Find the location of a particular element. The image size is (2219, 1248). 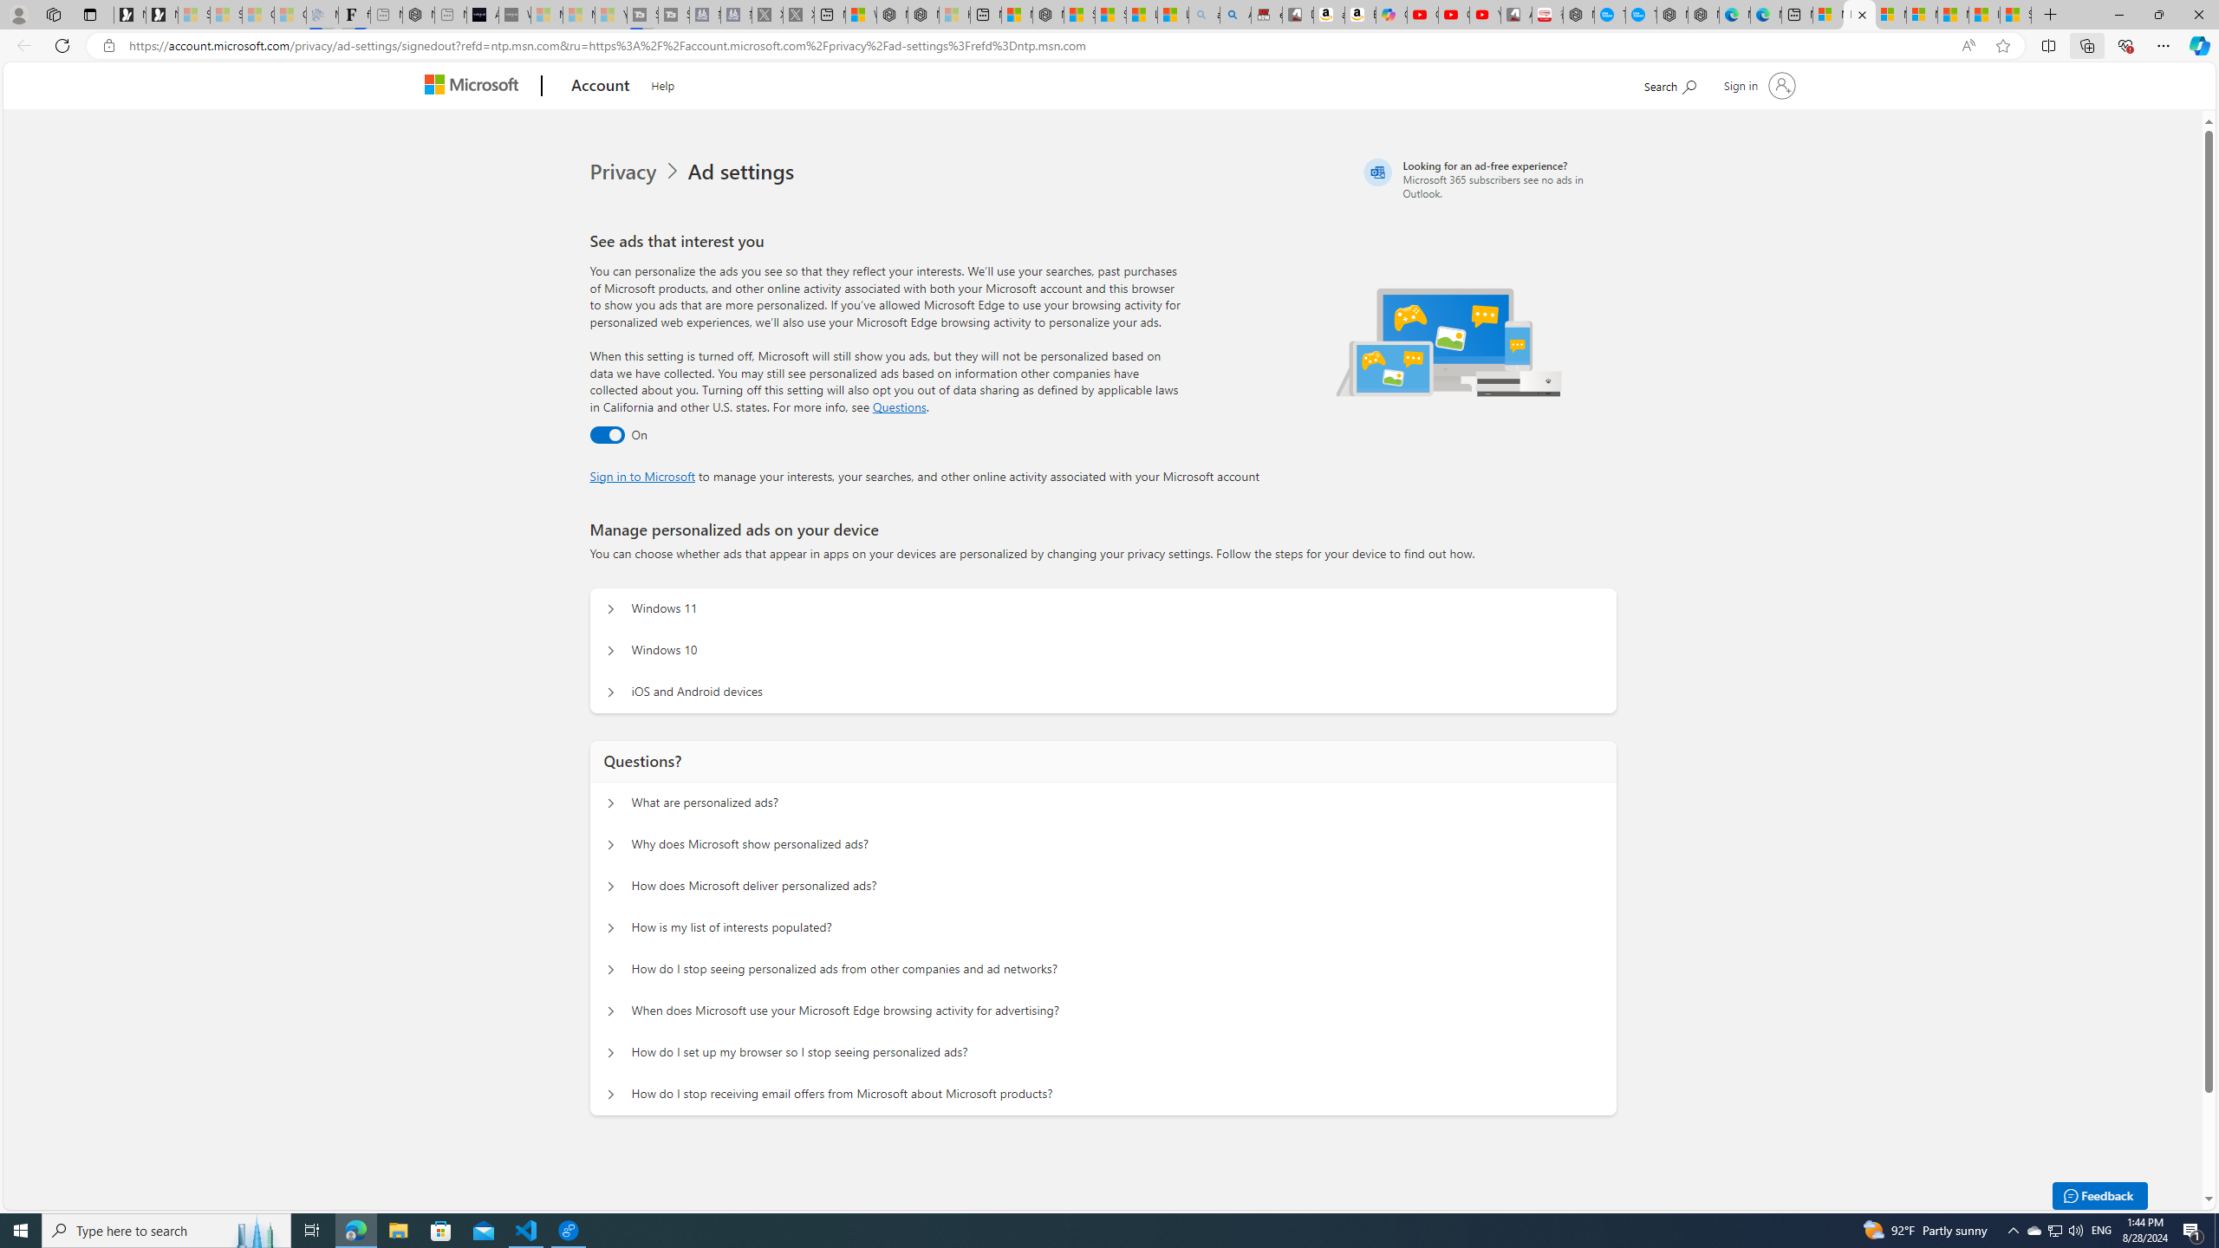

Newsletter Sign Up is located at coordinates (161, 15).